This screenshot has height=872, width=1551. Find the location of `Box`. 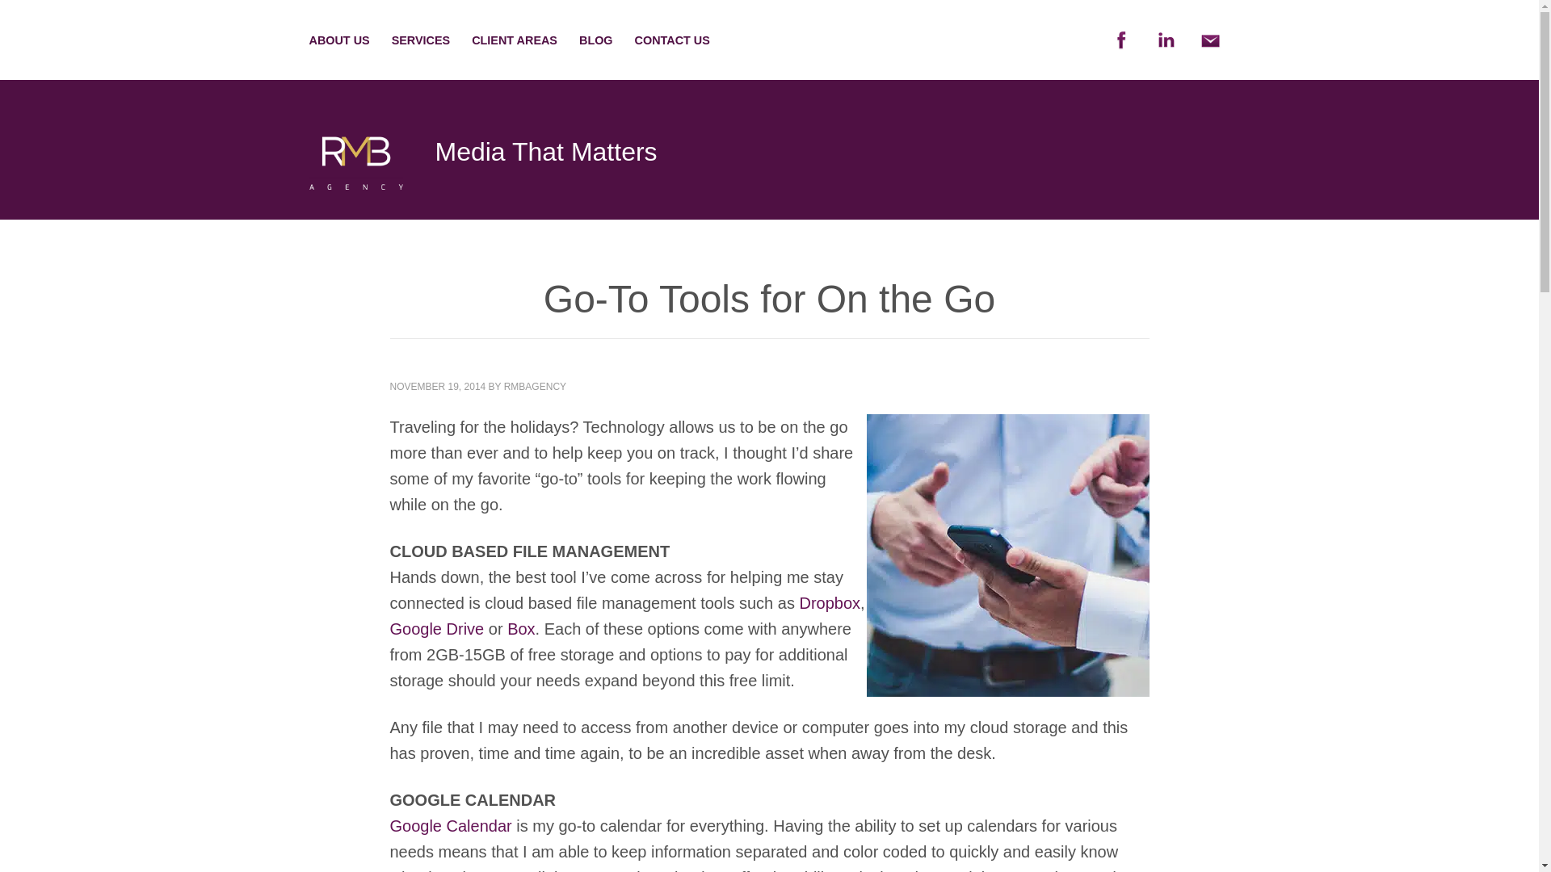

Box is located at coordinates (520, 628).